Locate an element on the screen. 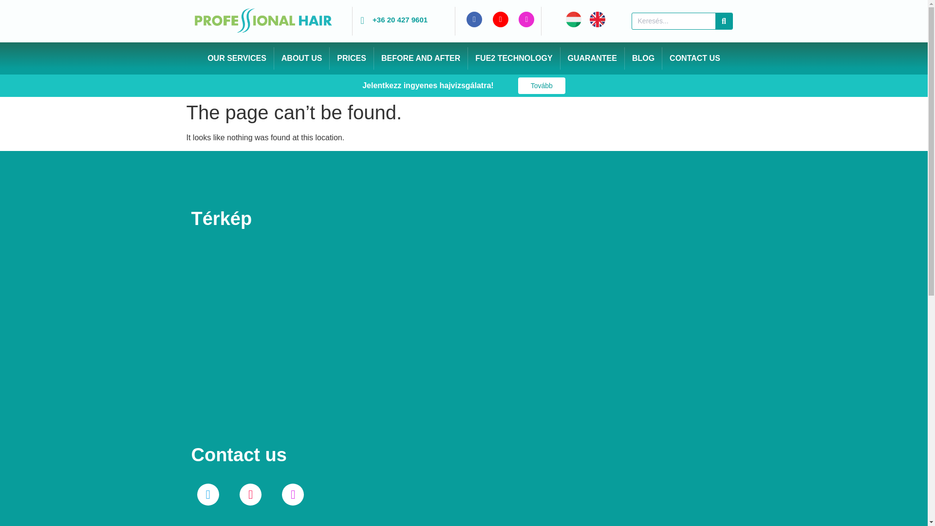 The height and width of the screenshot is (526, 935). OUR SERVICES is located at coordinates (237, 58).